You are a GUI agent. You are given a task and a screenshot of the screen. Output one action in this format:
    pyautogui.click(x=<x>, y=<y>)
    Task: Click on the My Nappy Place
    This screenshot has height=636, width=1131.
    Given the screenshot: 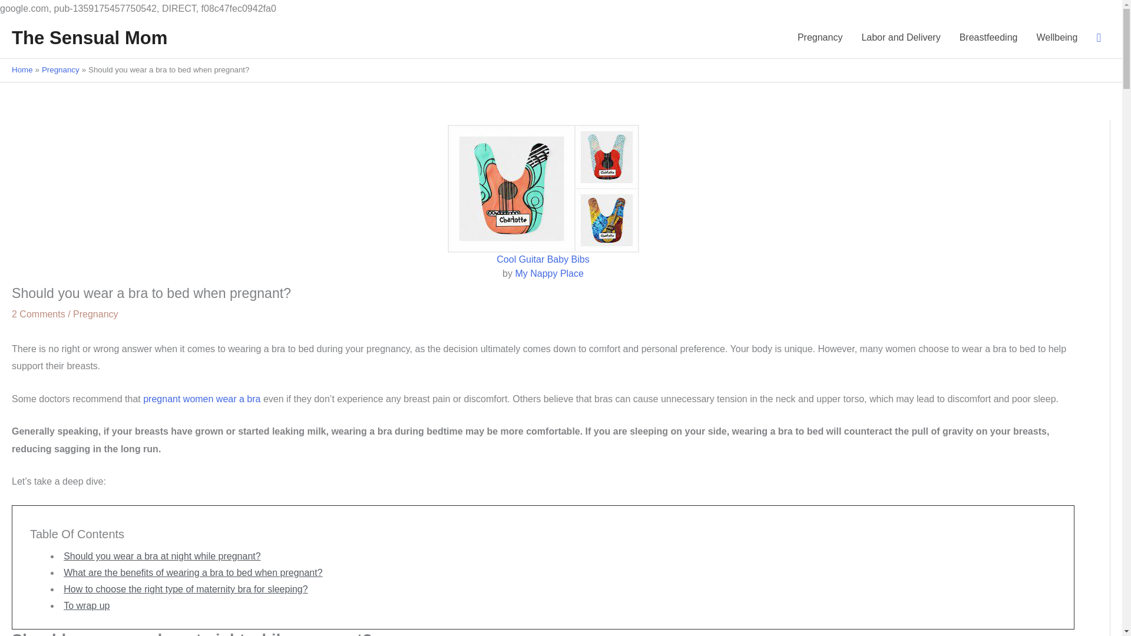 What is the action you would take?
    pyautogui.click(x=549, y=273)
    